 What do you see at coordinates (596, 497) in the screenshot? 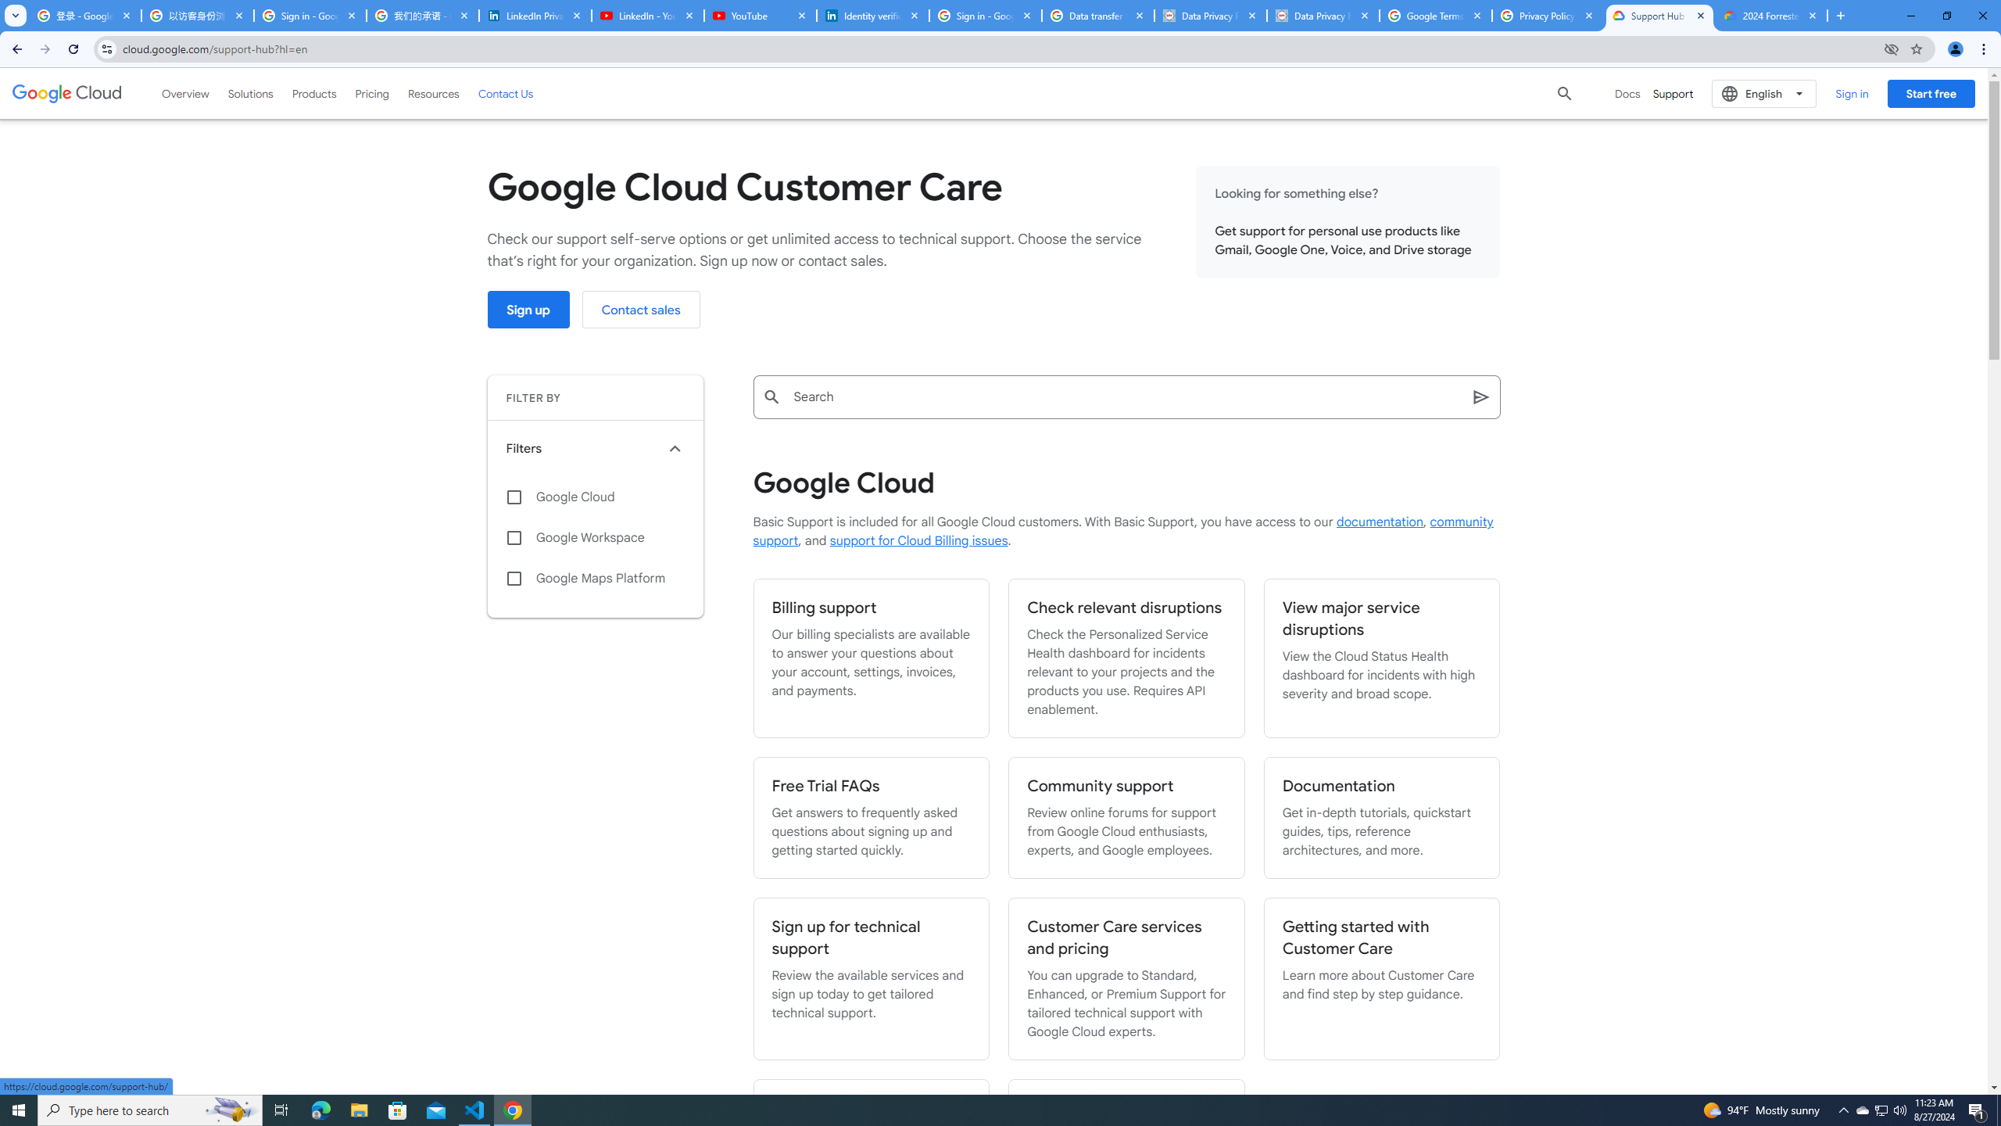
I see `Google Cloud` at bounding box center [596, 497].